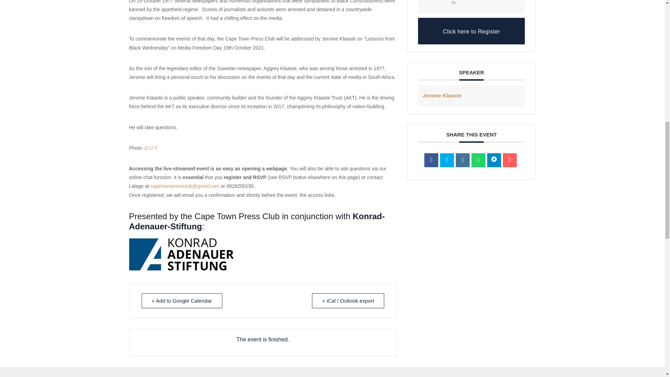 The height and width of the screenshot is (377, 670). Describe the element at coordinates (478, 160) in the screenshot. I see `Share on WhatsApp` at that location.